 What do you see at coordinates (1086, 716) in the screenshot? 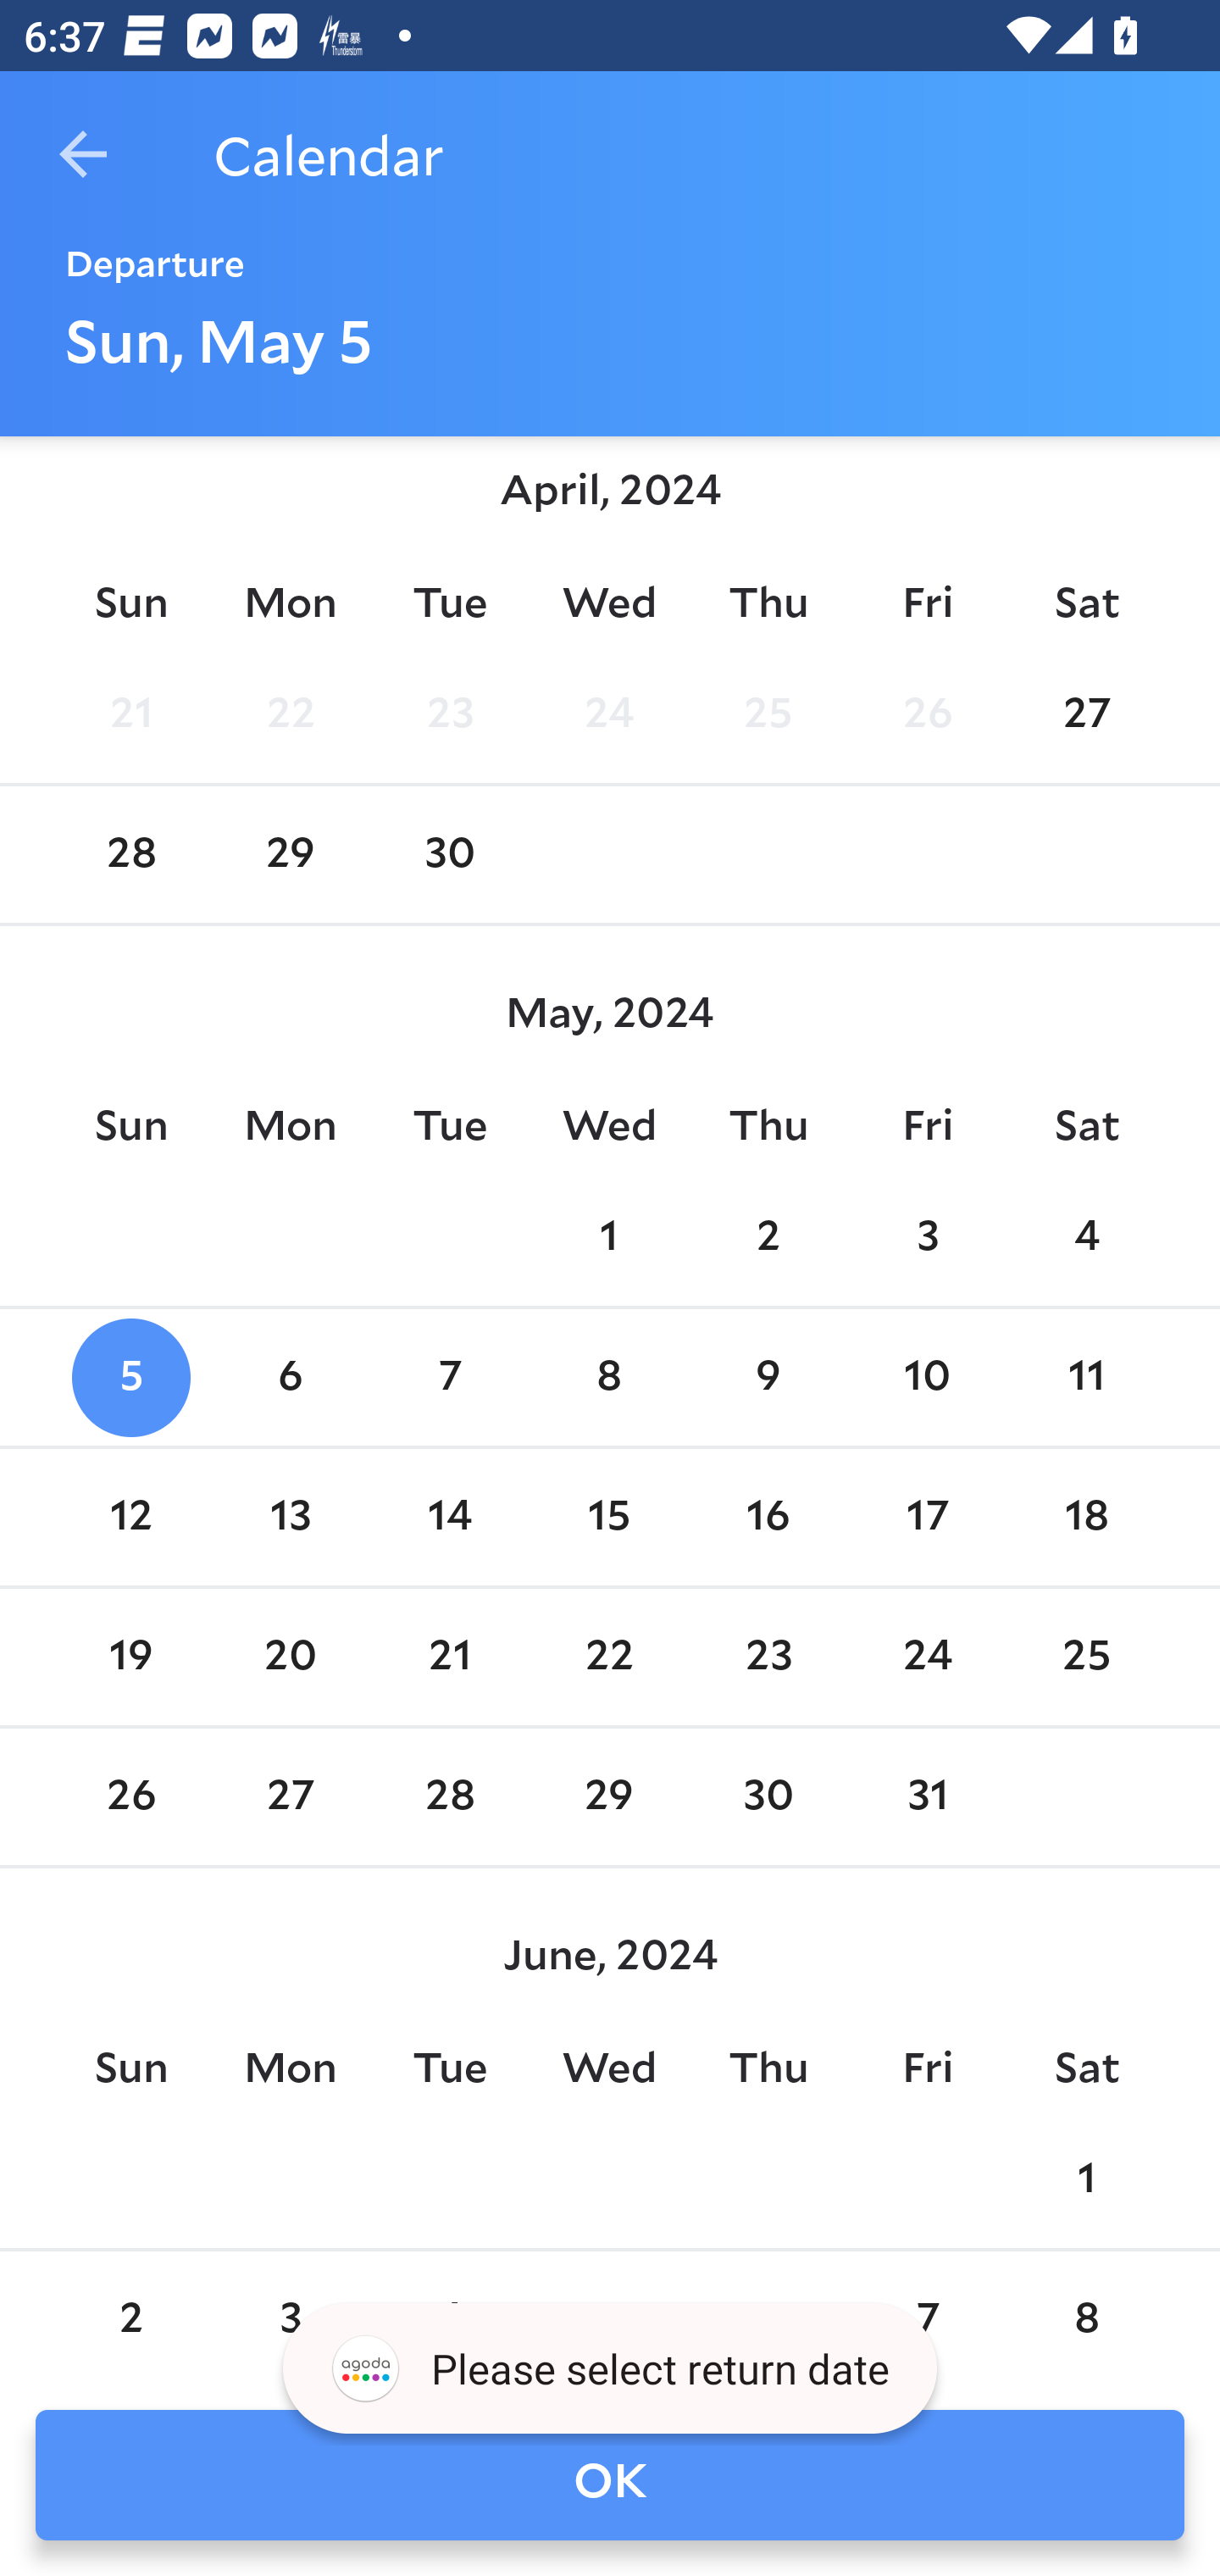
I see `27` at bounding box center [1086, 716].